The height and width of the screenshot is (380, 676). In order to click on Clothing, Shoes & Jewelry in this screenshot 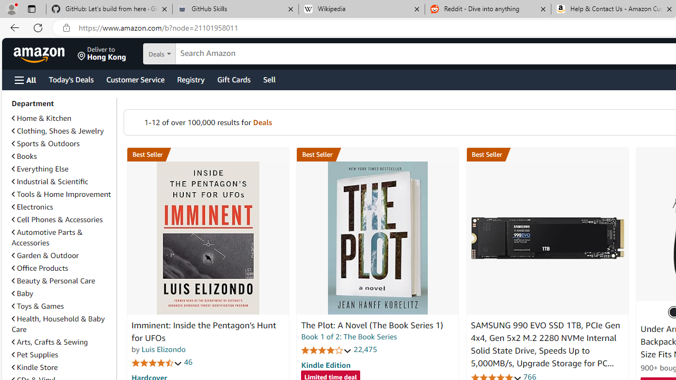, I will do `click(62, 131)`.